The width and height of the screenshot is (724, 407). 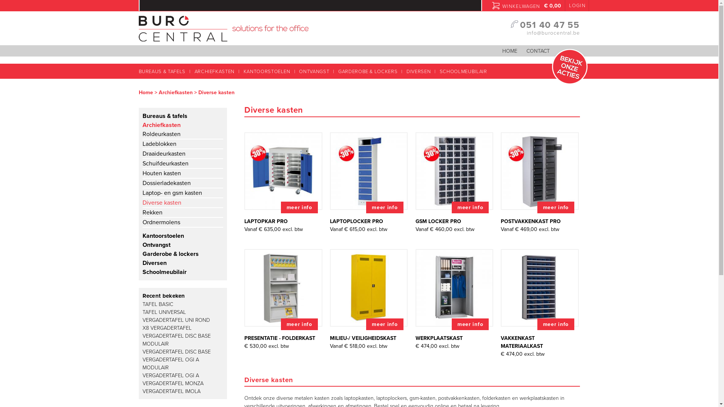 I want to click on VERGADERTAFEL OGI A, so click(x=171, y=375).